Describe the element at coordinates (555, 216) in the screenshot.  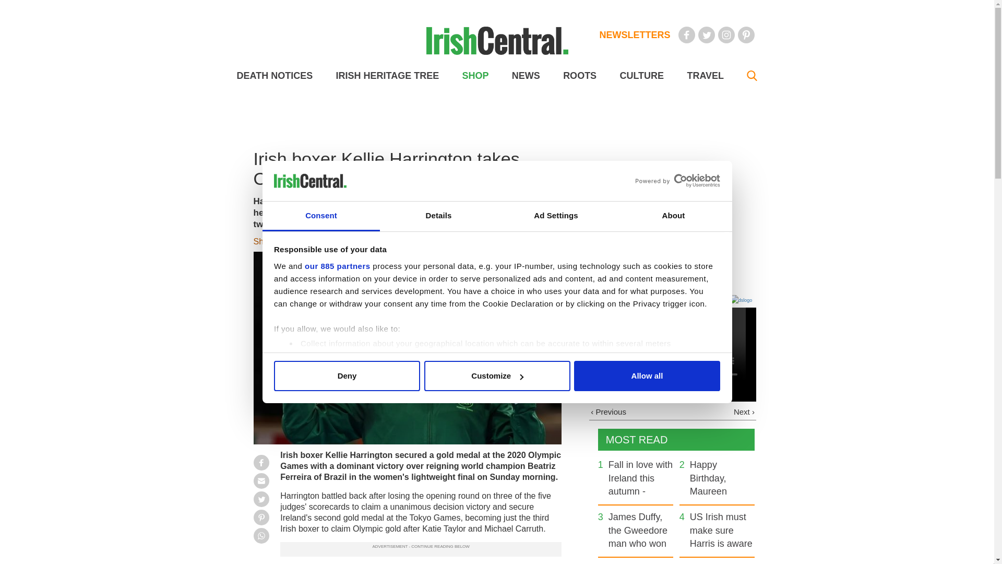
I see `Ad Settings` at that location.